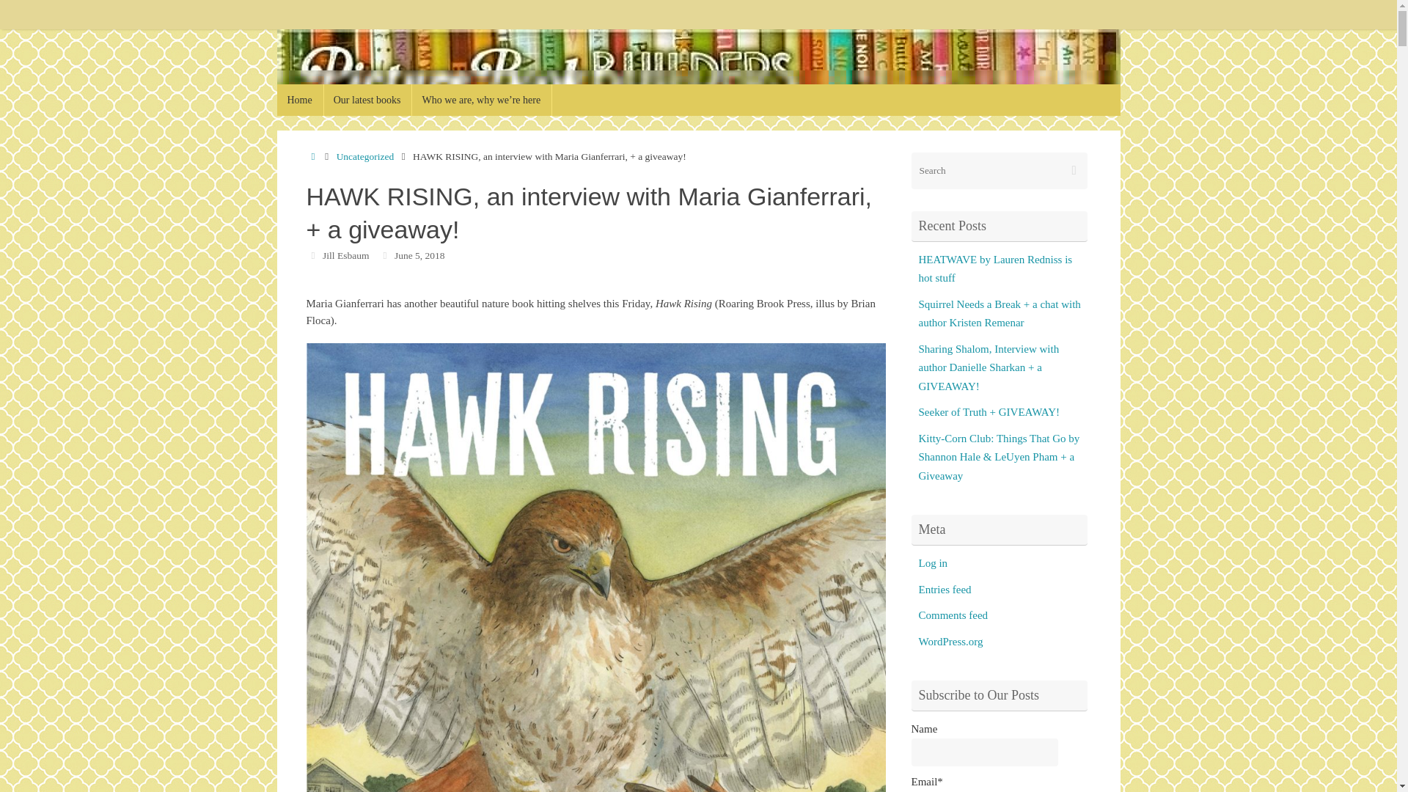 Image resolution: width=1408 pixels, height=792 pixels. I want to click on Uncategorized, so click(365, 157).